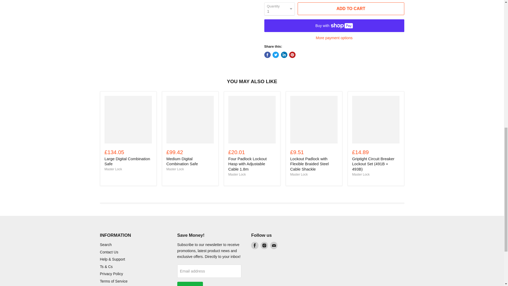 This screenshot has width=508, height=286. Describe the element at coordinates (237, 175) in the screenshot. I see `Master Lock` at that location.